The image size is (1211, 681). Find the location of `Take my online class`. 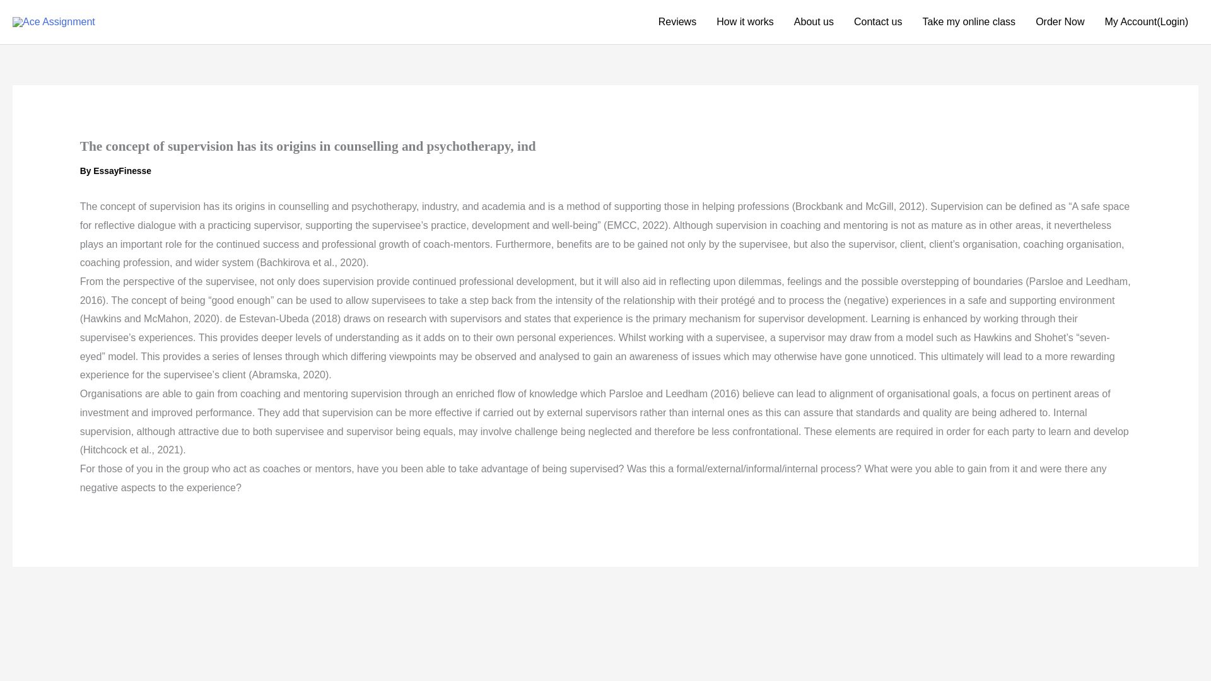

Take my online class is located at coordinates (969, 22).